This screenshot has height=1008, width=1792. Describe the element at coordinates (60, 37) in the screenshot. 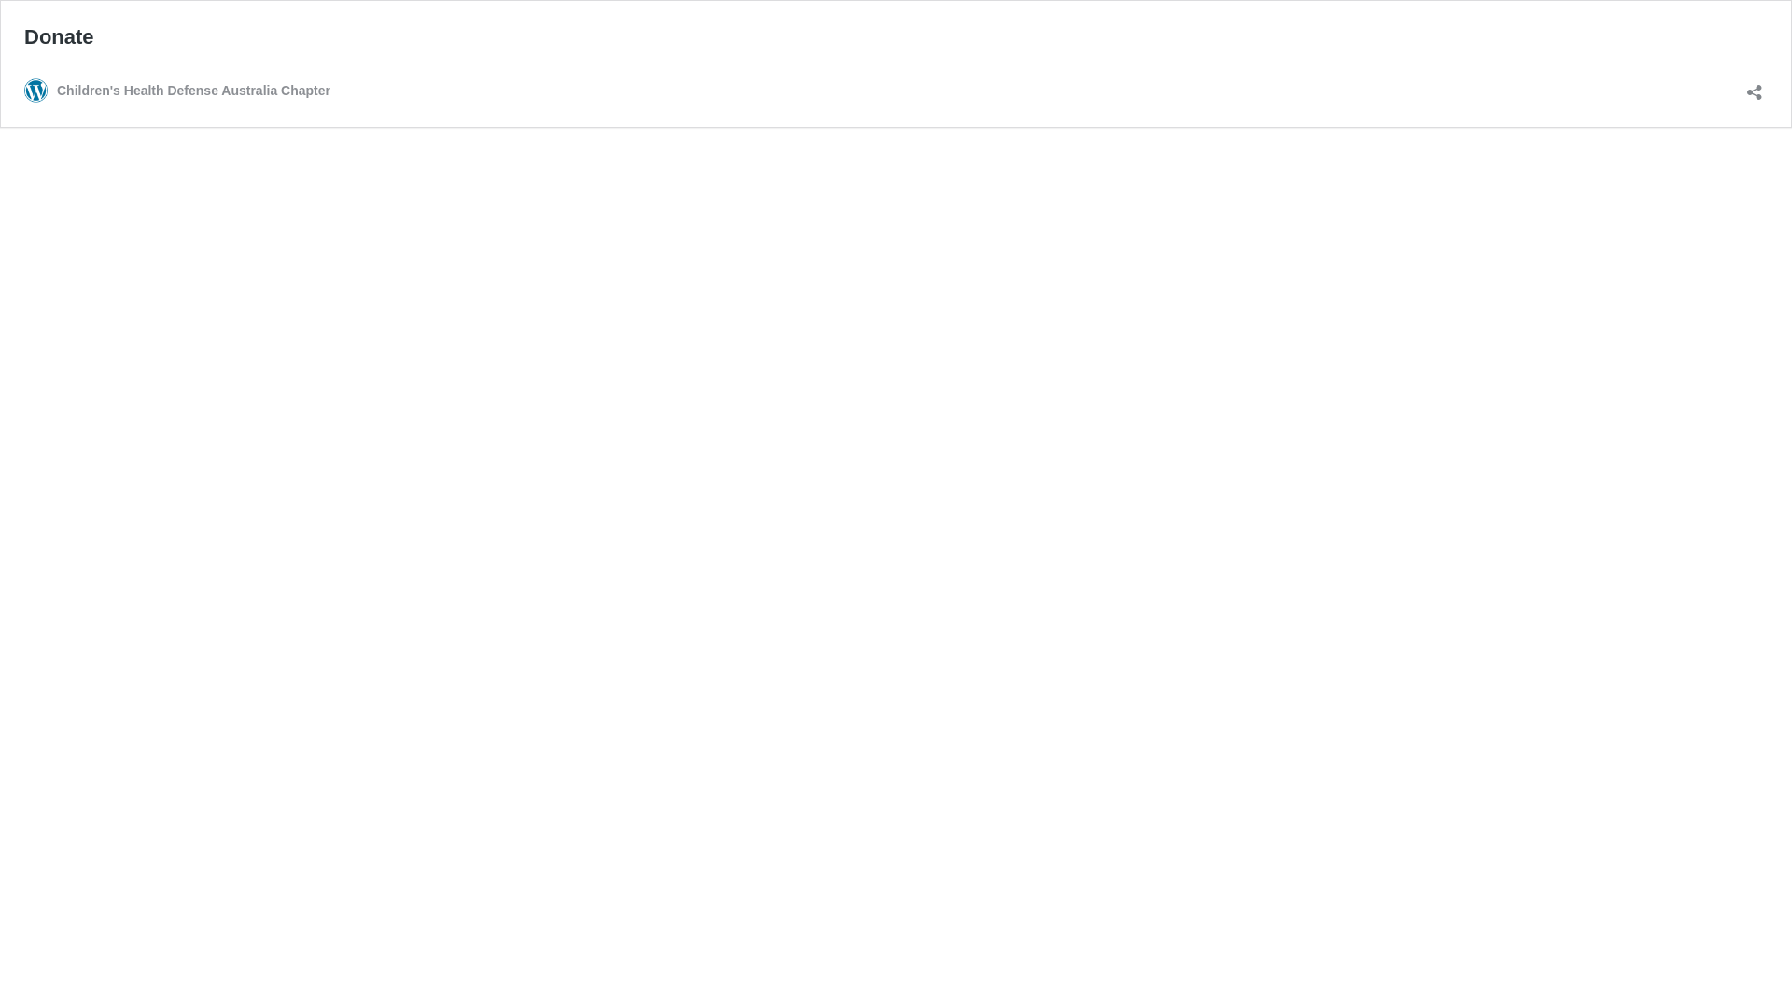

I see `Donate` at that location.